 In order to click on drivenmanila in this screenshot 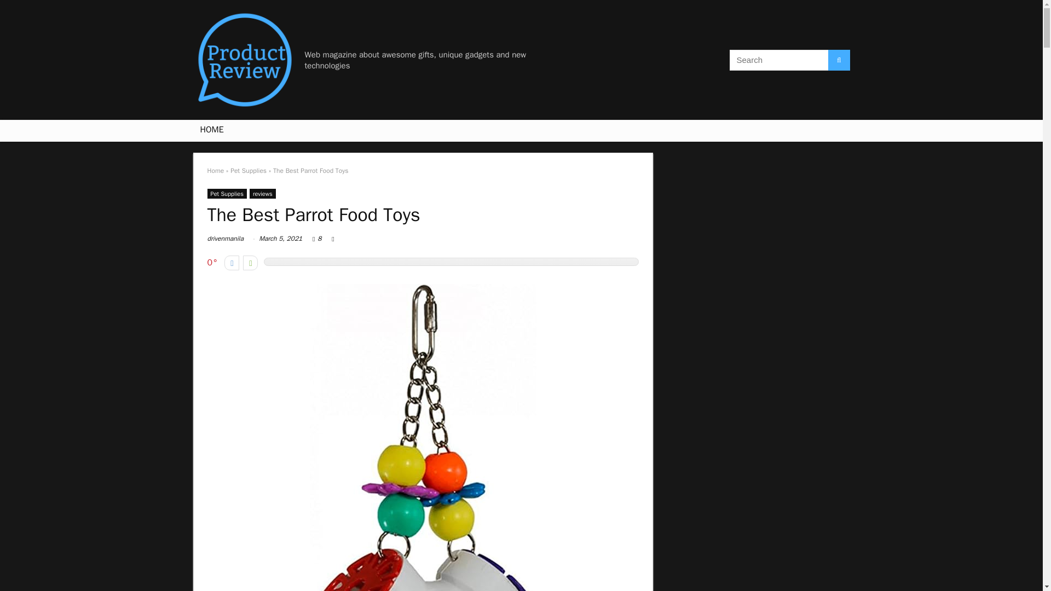, I will do `click(224, 238)`.